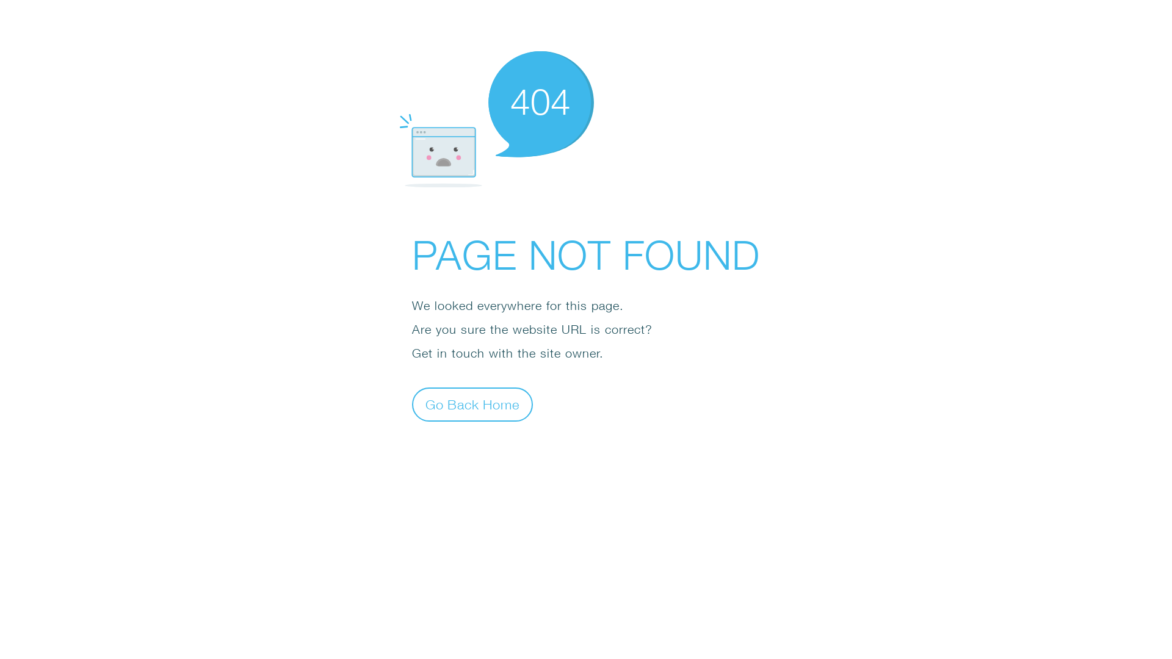  I want to click on Go Back Home, so click(472, 404).